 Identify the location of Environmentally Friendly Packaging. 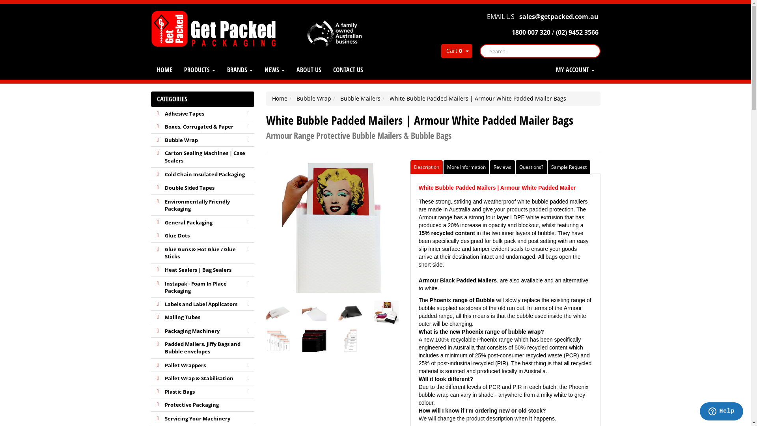
(203, 206).